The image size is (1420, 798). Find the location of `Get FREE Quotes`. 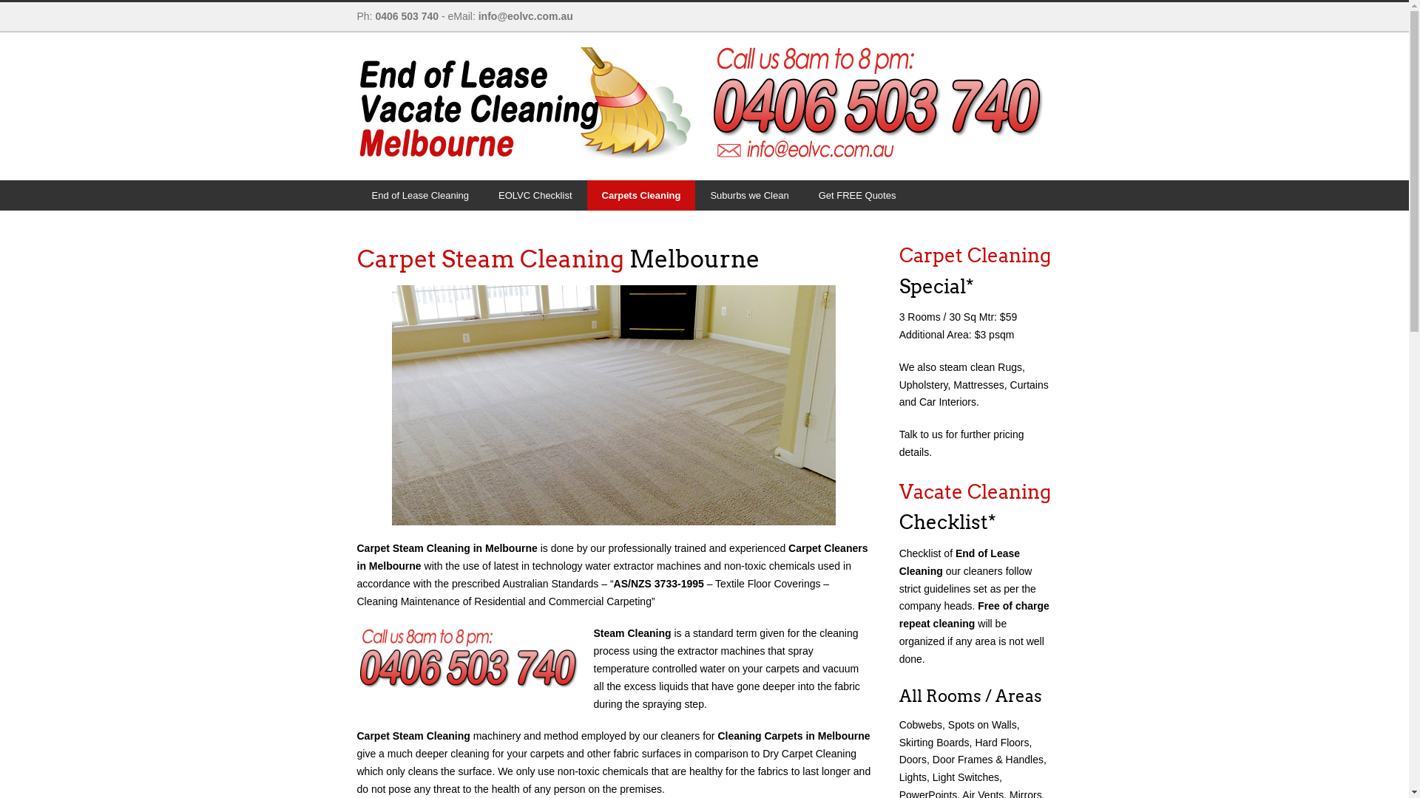

Get FREE Quotes is located at coordinates (858, 195).